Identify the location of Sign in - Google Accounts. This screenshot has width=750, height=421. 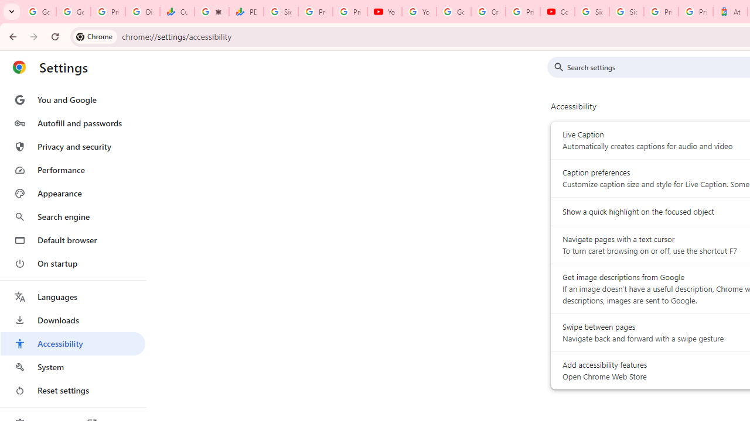
(281, 12).